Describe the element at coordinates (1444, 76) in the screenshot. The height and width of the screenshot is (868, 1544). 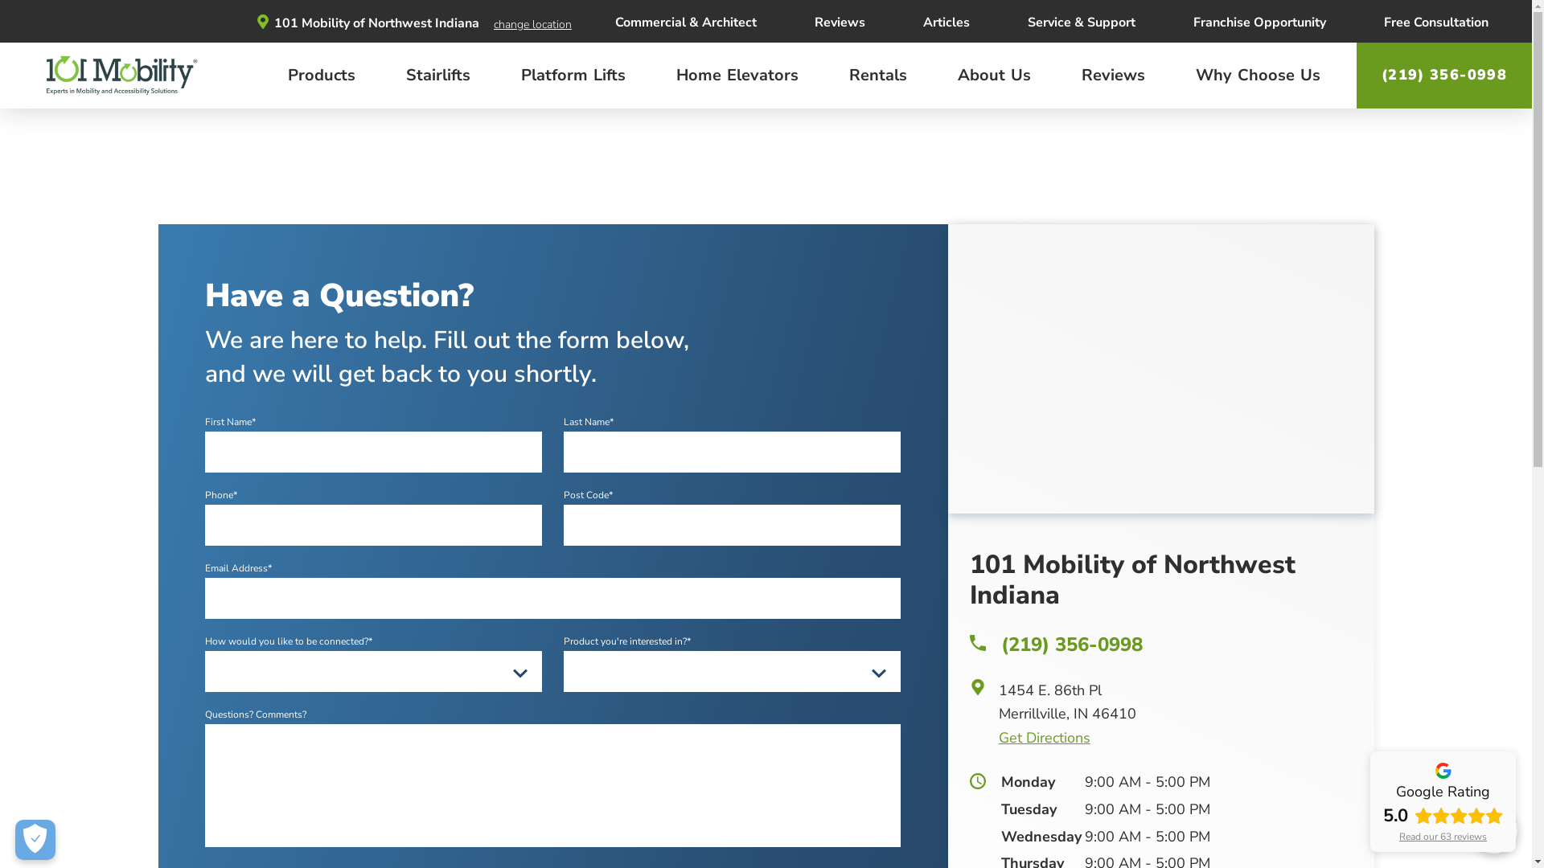
I see `(219) 356-0998` at that location.